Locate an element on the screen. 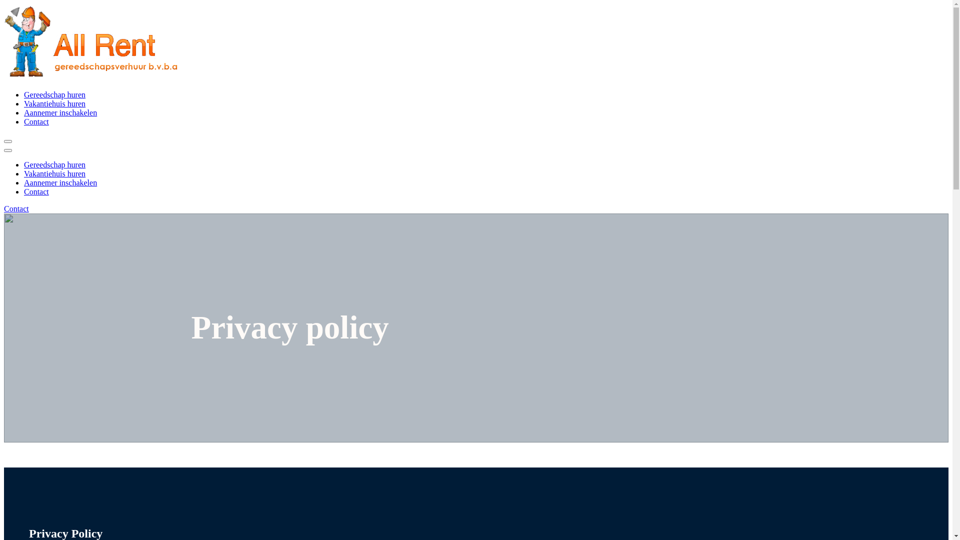 Image resolution: width=960 pixels, height=540 pixels. Contact is located at coordinates (36, 122).